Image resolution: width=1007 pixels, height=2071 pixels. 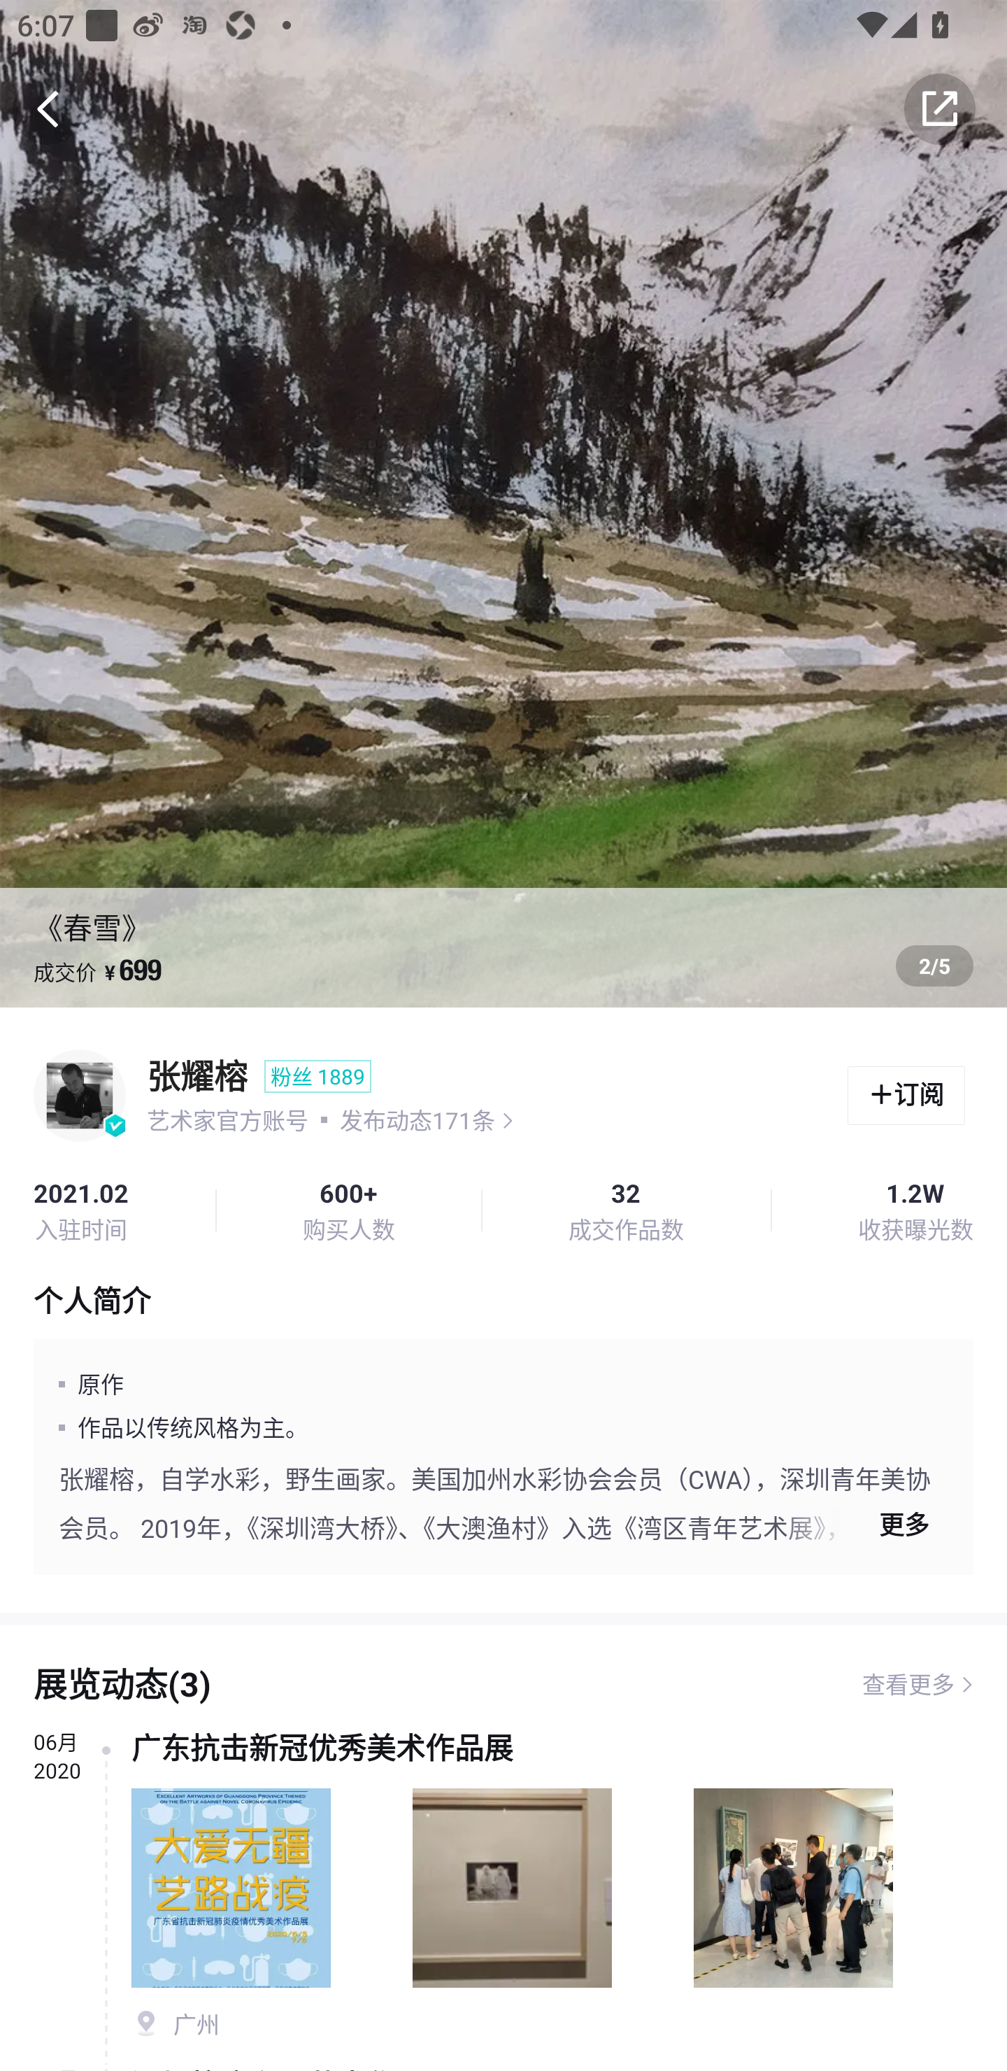 What do you see at coordinates (48, 108) in the screenshot?
I see `Navigate up` at bounding box center [48, 108].